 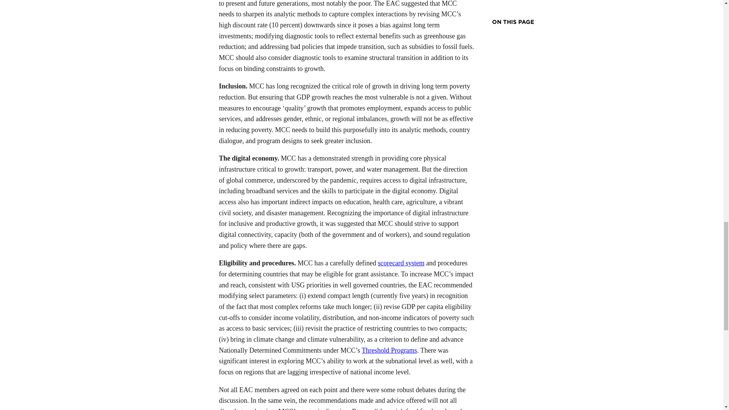 What do you see at coordinates (401, 263) in the screenshot?
I see `scorecard system` at bounding box center [401, 263].